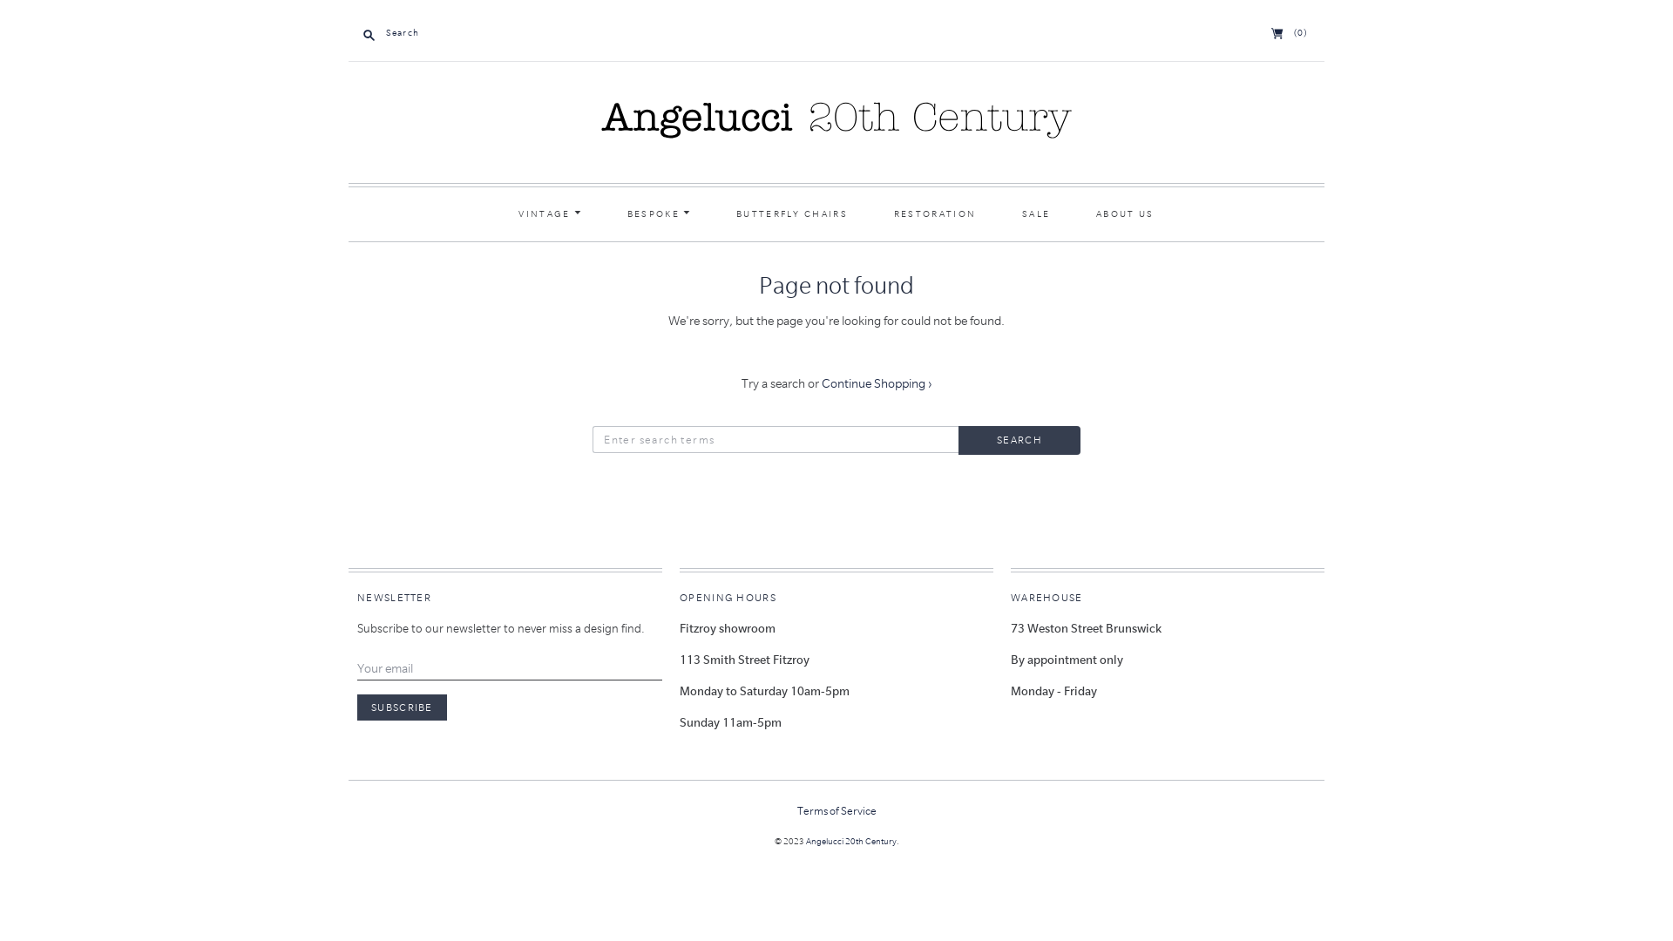  I want to click on Search, so click(1019, 441).